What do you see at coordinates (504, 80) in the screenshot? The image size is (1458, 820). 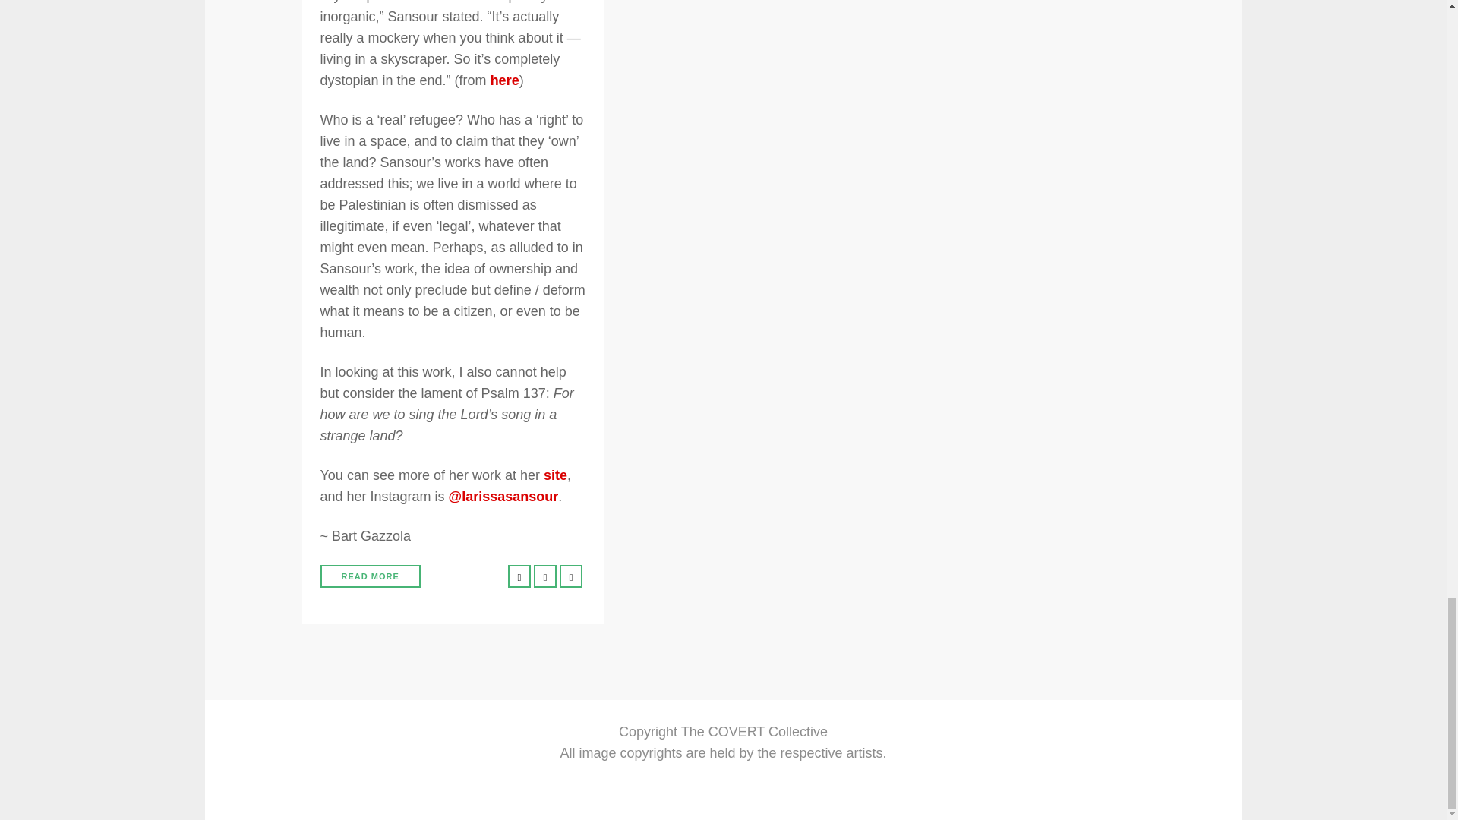 I see `here` at bounding box center [504, 80].